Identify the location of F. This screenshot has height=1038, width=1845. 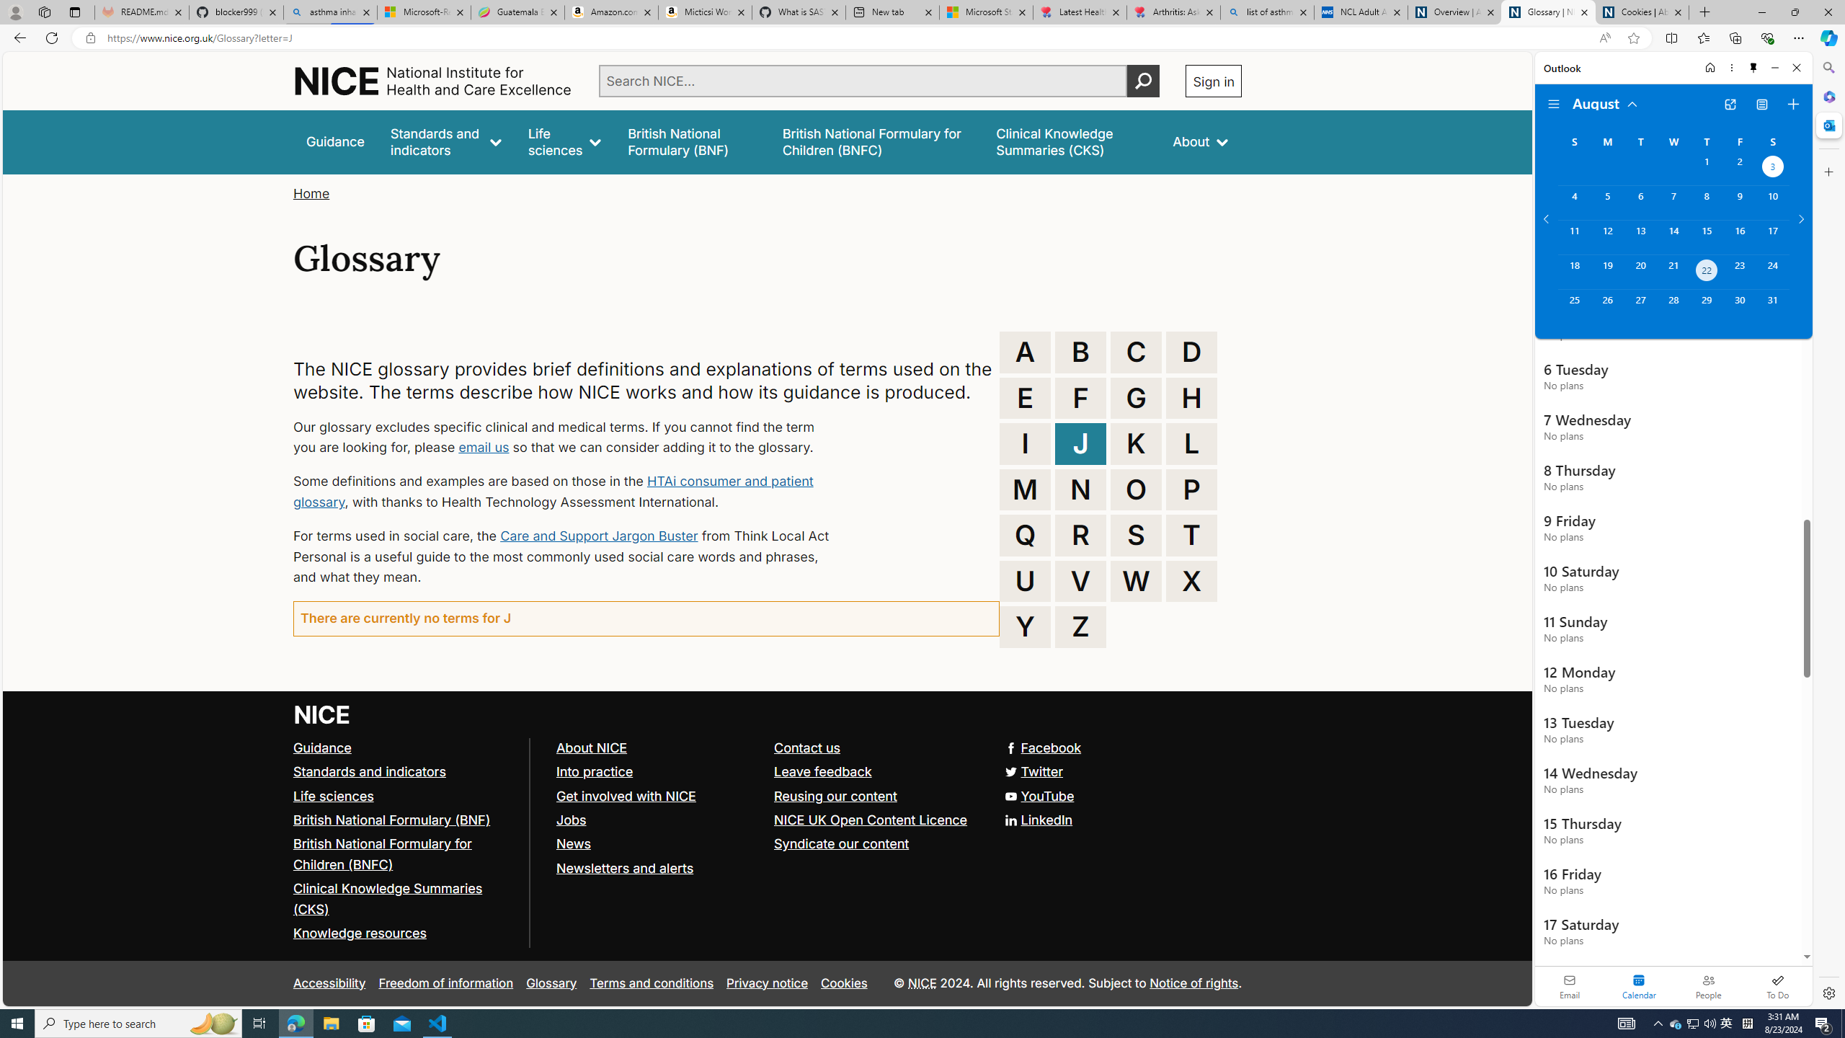
(1081, 398).